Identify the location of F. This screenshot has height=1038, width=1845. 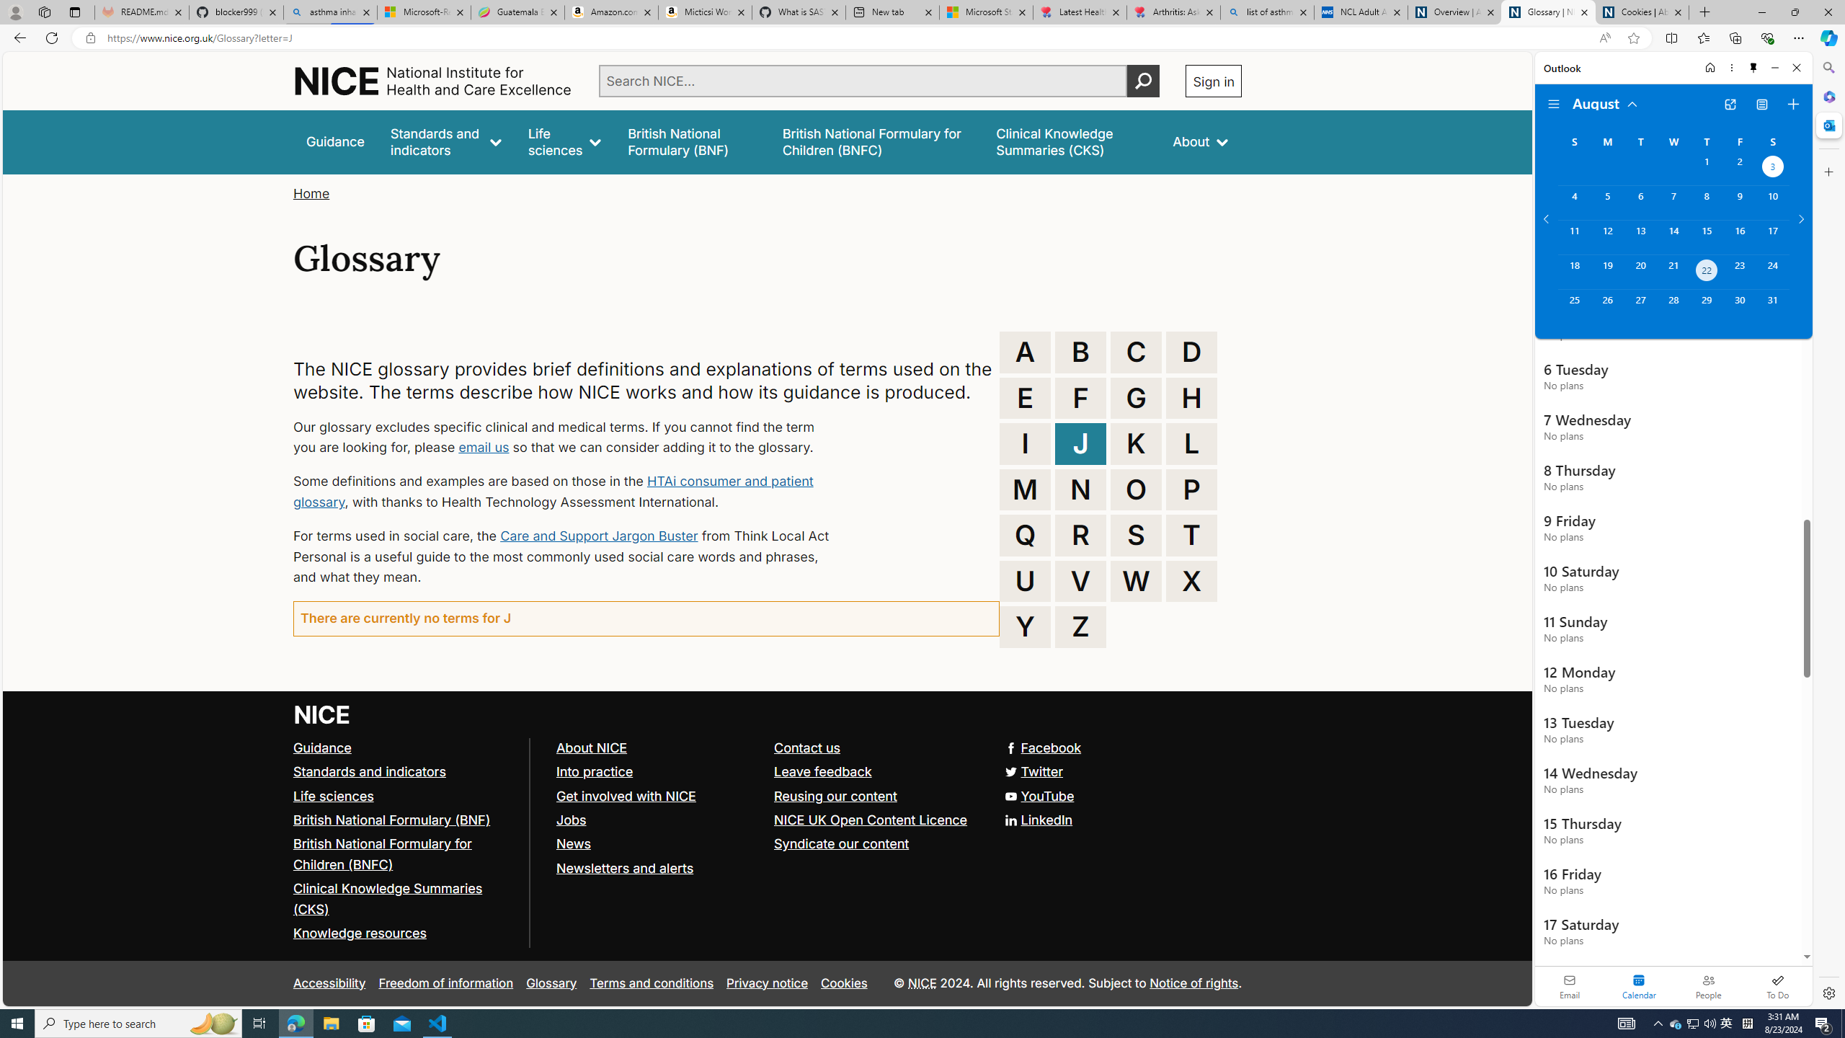
(1081, 398).